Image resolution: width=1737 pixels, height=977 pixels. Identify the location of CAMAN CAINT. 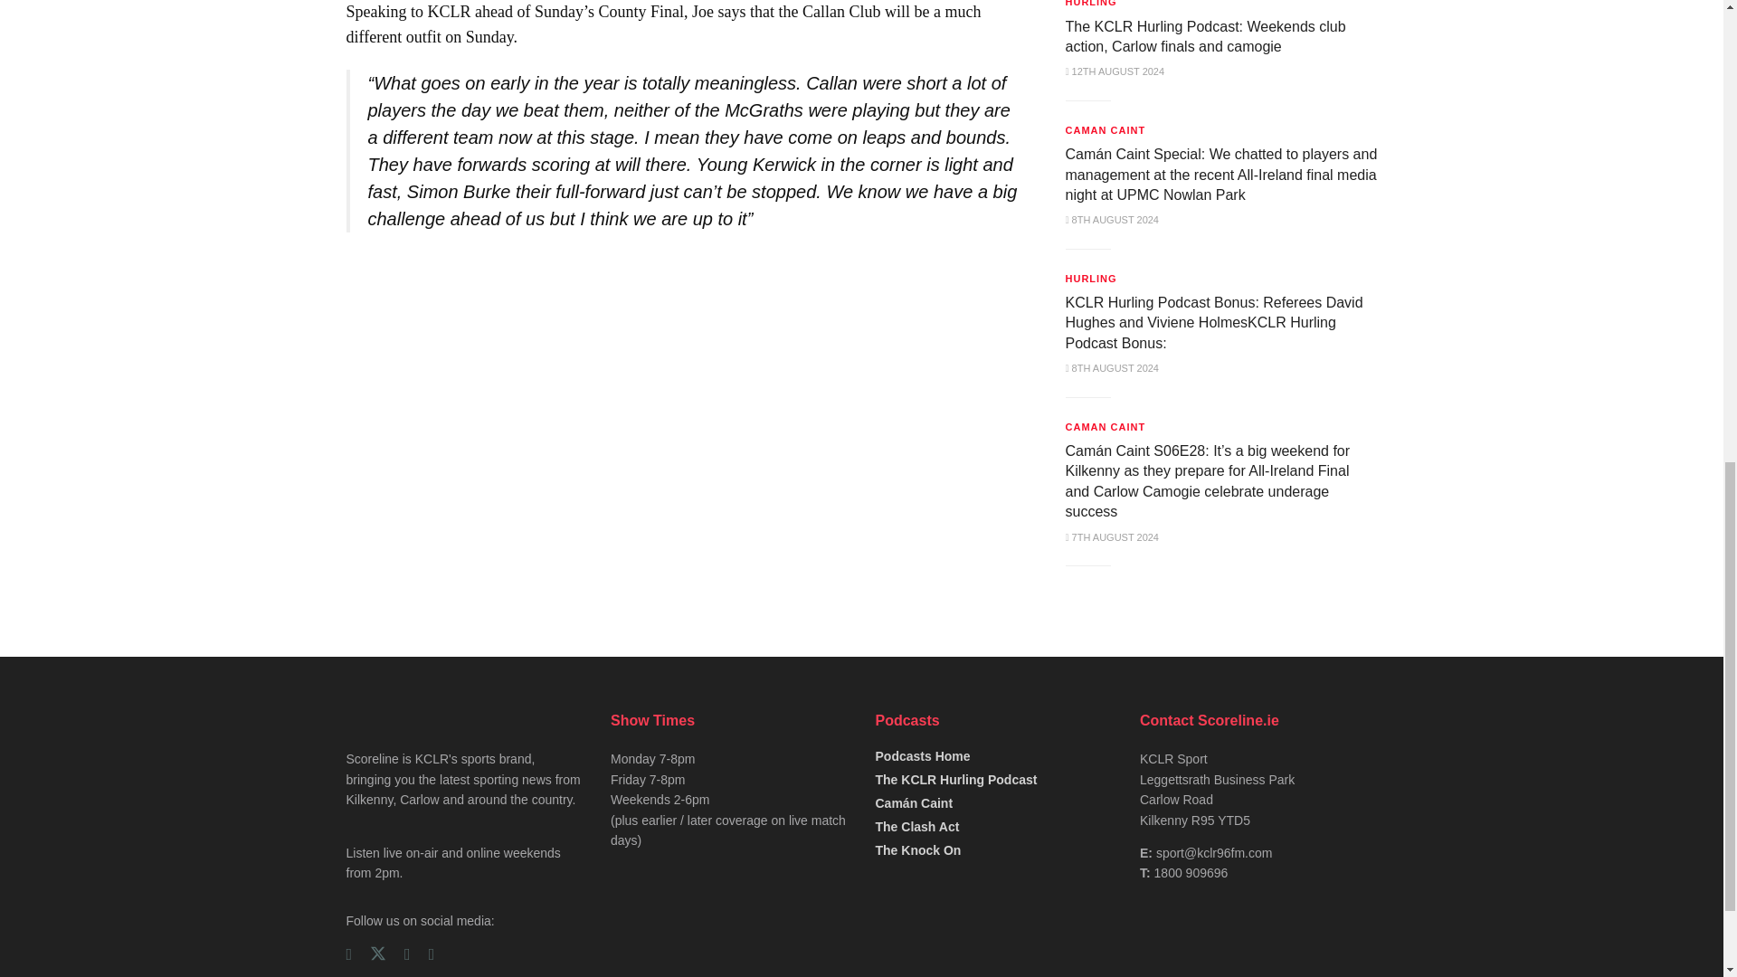
(1106, 130).